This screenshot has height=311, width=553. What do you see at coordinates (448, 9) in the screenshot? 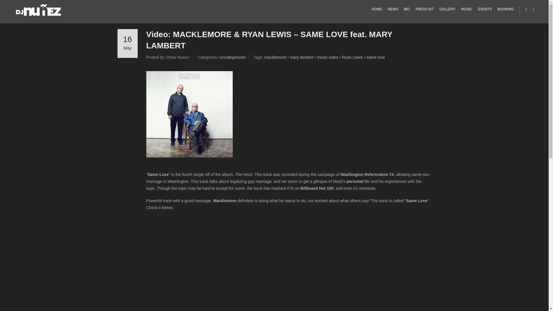
I see `GALLERY` at bounding box center [448, 9].